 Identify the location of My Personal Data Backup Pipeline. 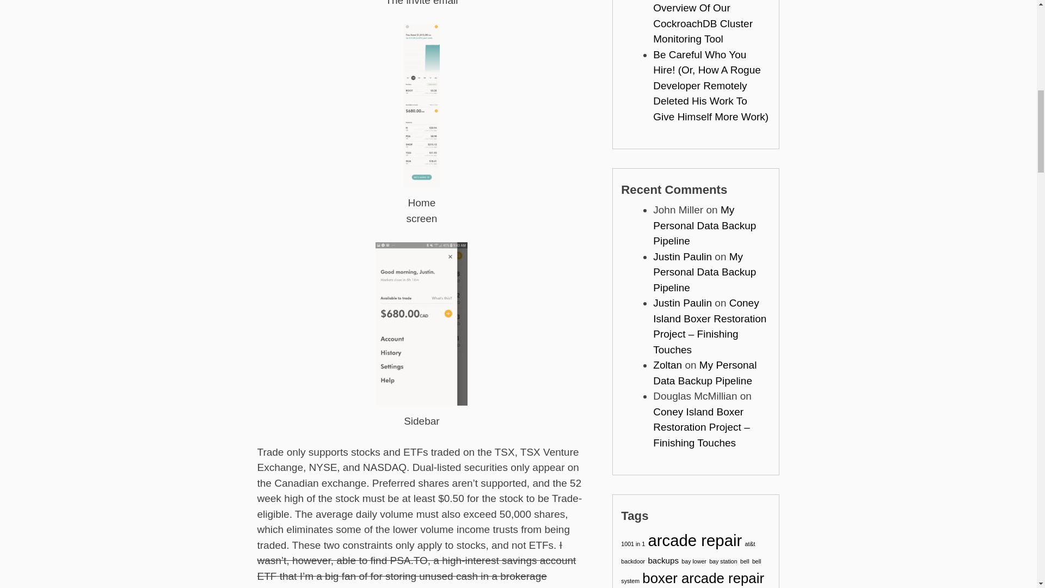
(704, 272).